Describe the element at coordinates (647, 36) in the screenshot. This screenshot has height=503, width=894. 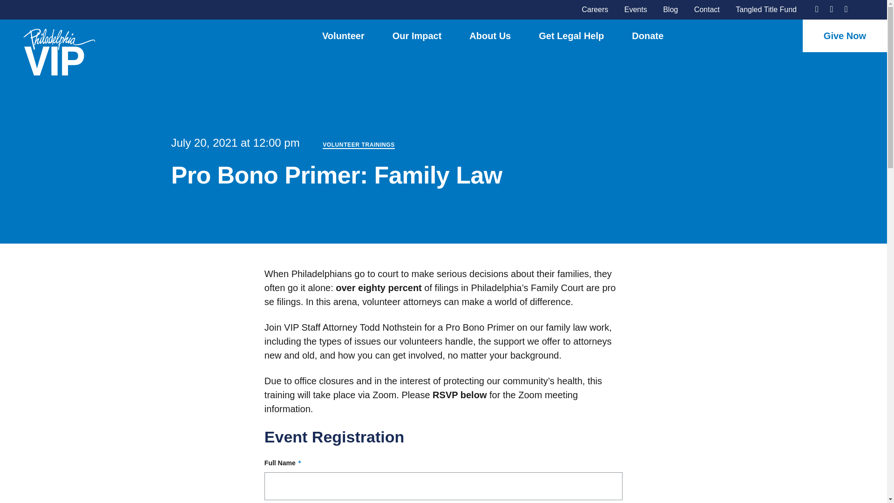
I see `Donate` at that location.